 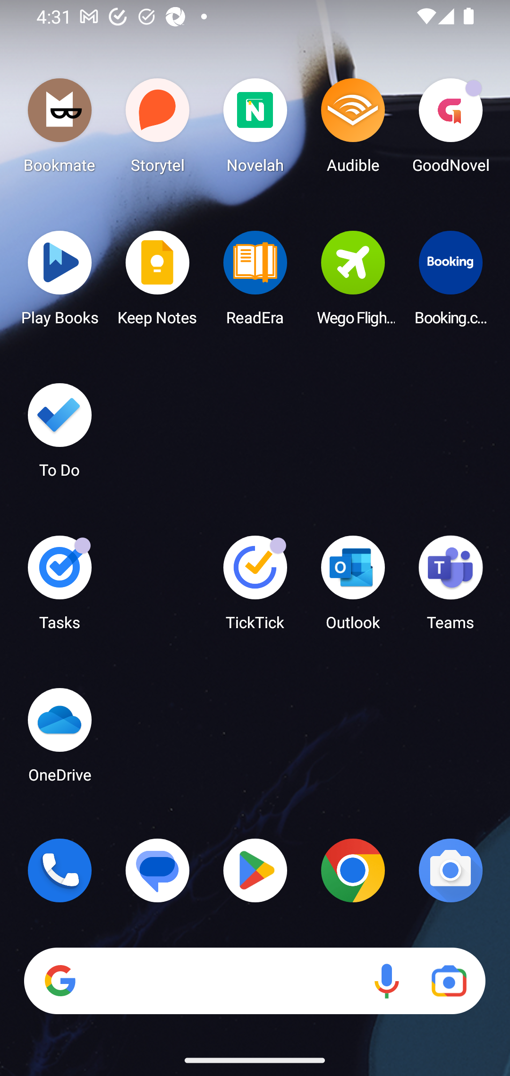 What do you see at coordinates (386, 981) in the screenshot?
I see `Voice search` at bounding box center [386, 981].